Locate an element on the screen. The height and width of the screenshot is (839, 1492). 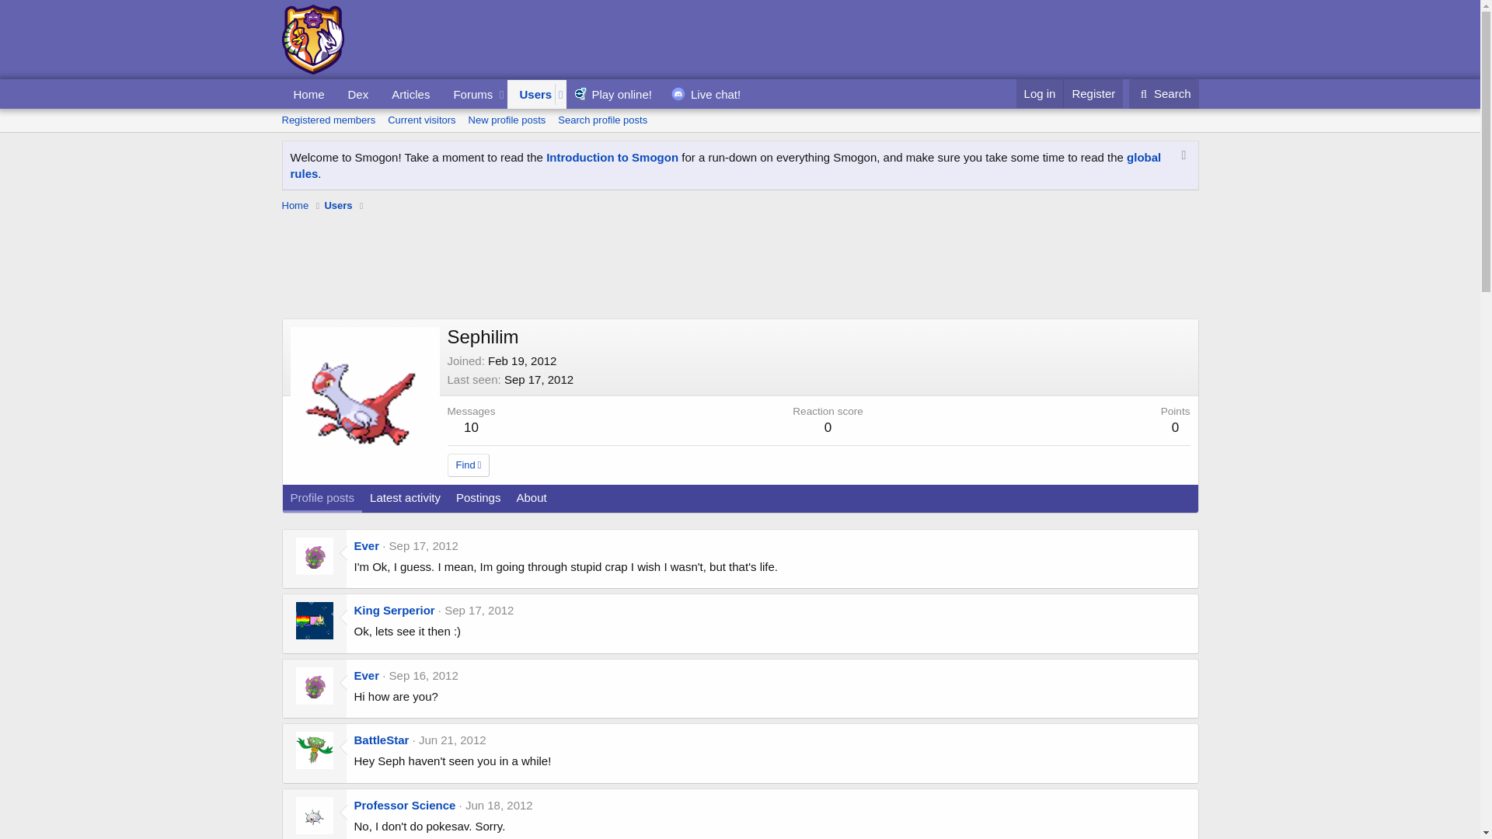
Profile posts Latest activity Postings About is located at coordinates (419, 516).